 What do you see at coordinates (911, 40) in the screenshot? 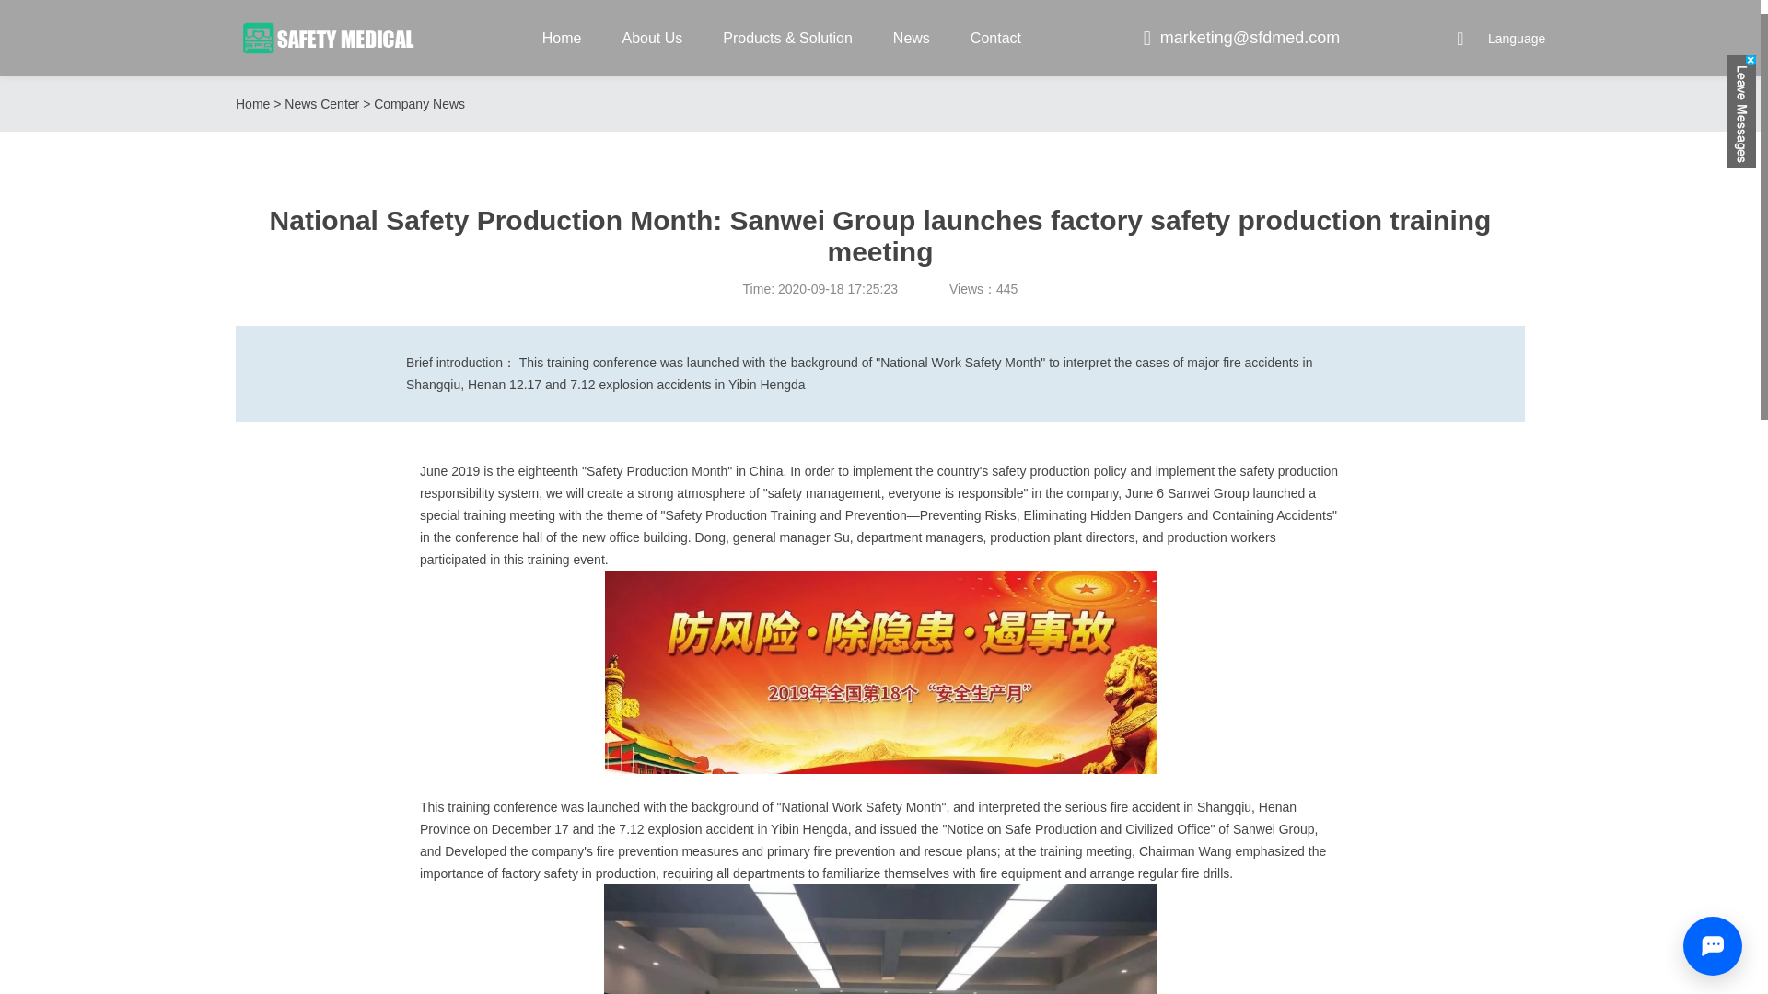
I see `News` at bounding box center [911, 40].